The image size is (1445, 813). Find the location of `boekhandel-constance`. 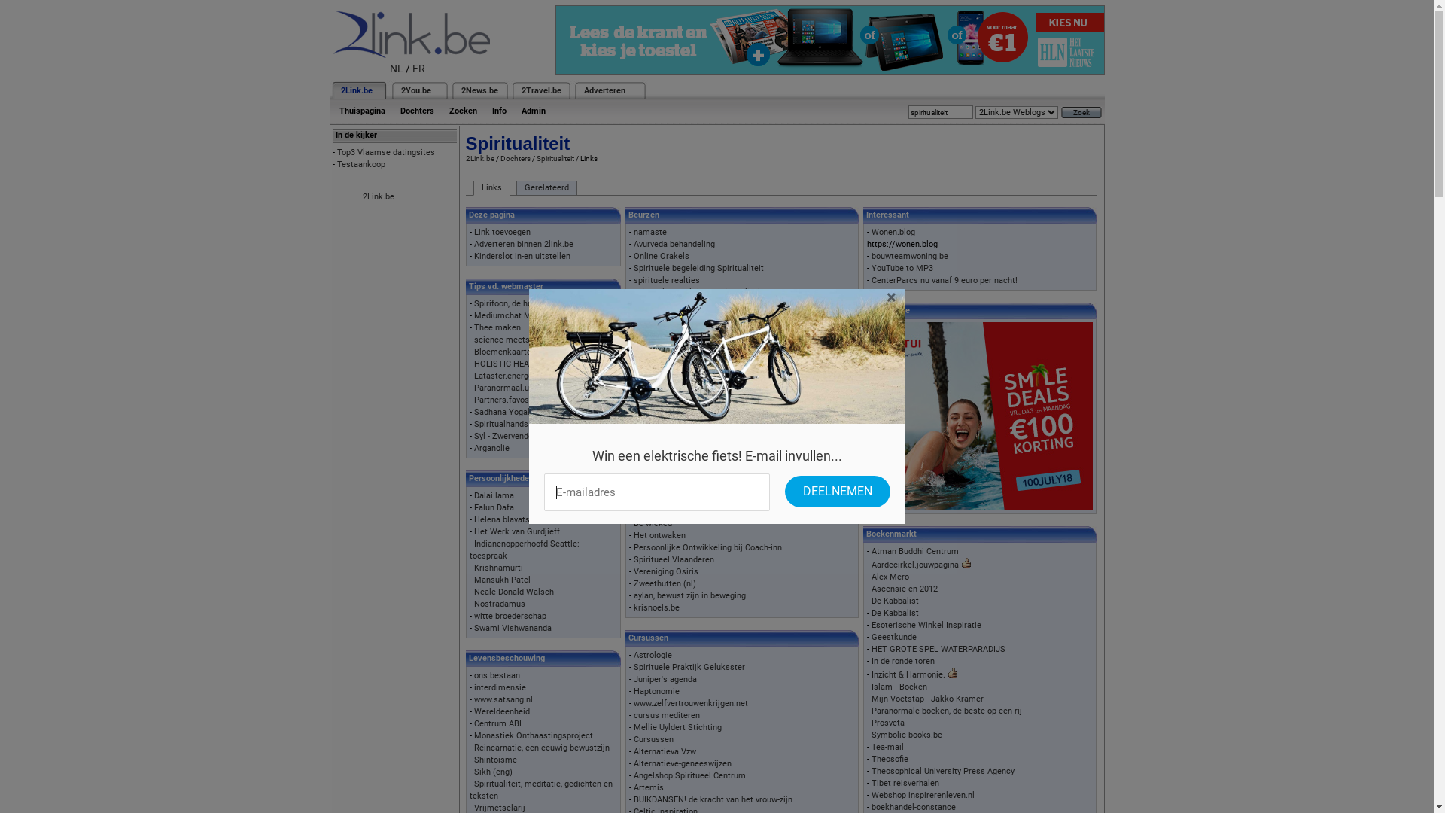

boekhandel-constance is located at coordinates (914, 807).